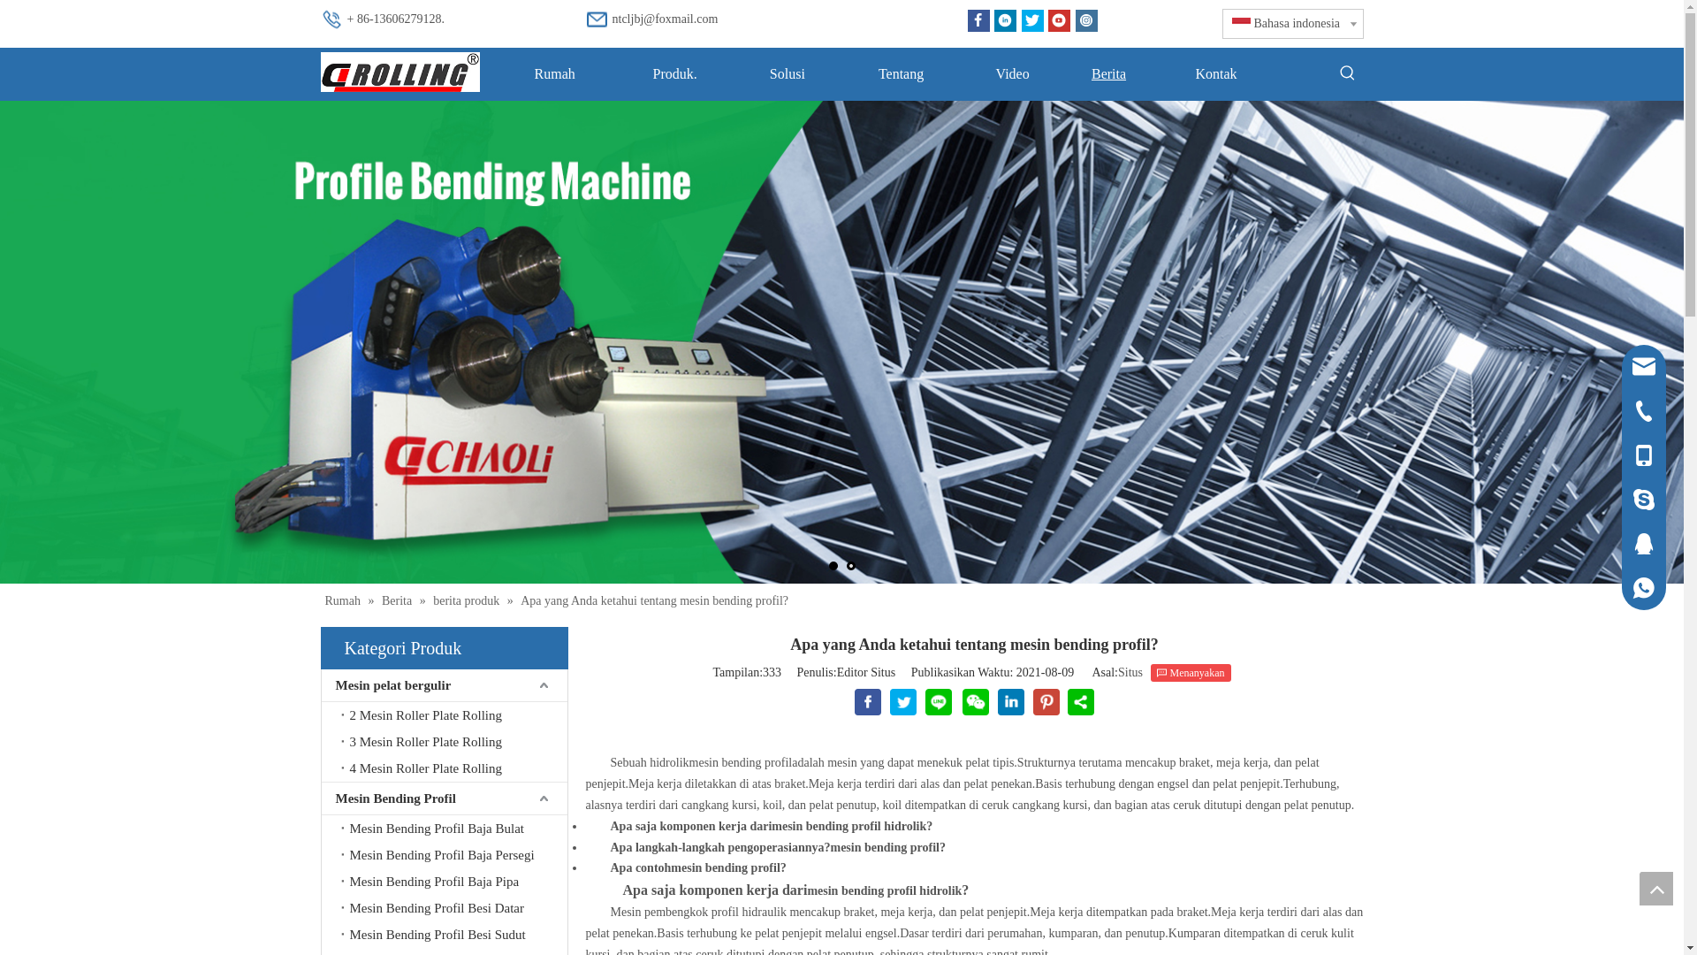  I want to click on mesin bending profil hidrolik, so click(884, 891).